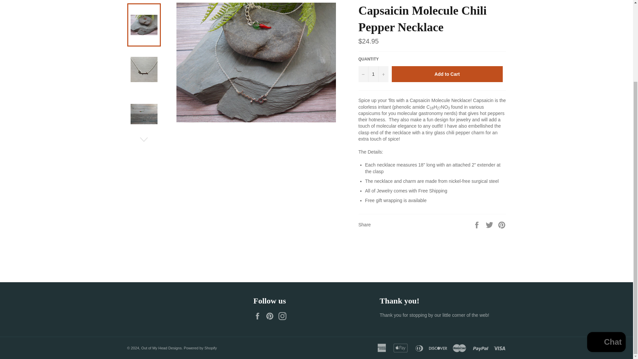 The width and height of the screenshot is (638, 359). Describe the element at coordinates (271, 316) in the screenshot. I see `Out of My Head Designs on Pinterest` at that location.